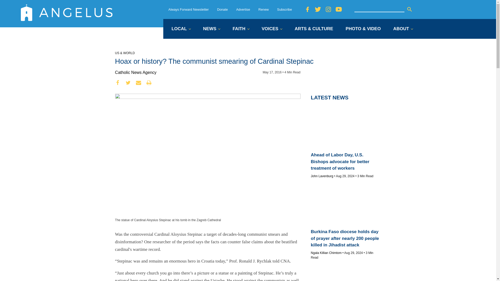 The image size is (500, 281). What do you see at coordinates (135, 72) in the screenshot?
I see `Posts by Catholic News Agency` at bounding box center [135, 72].